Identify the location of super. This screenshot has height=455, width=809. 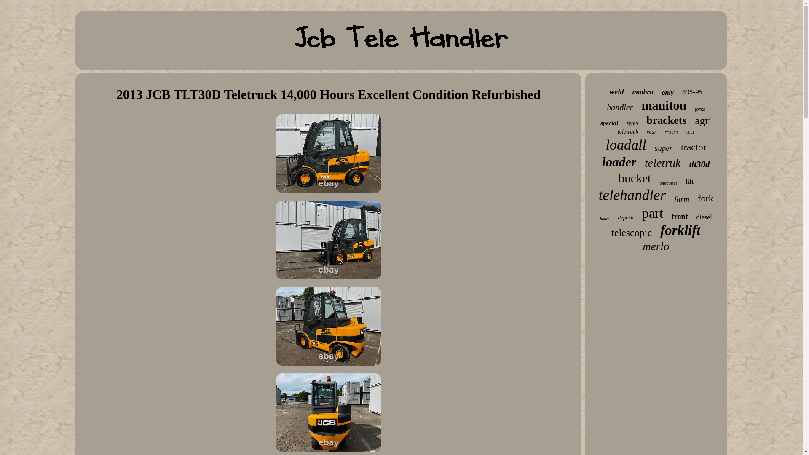
(663, 148).